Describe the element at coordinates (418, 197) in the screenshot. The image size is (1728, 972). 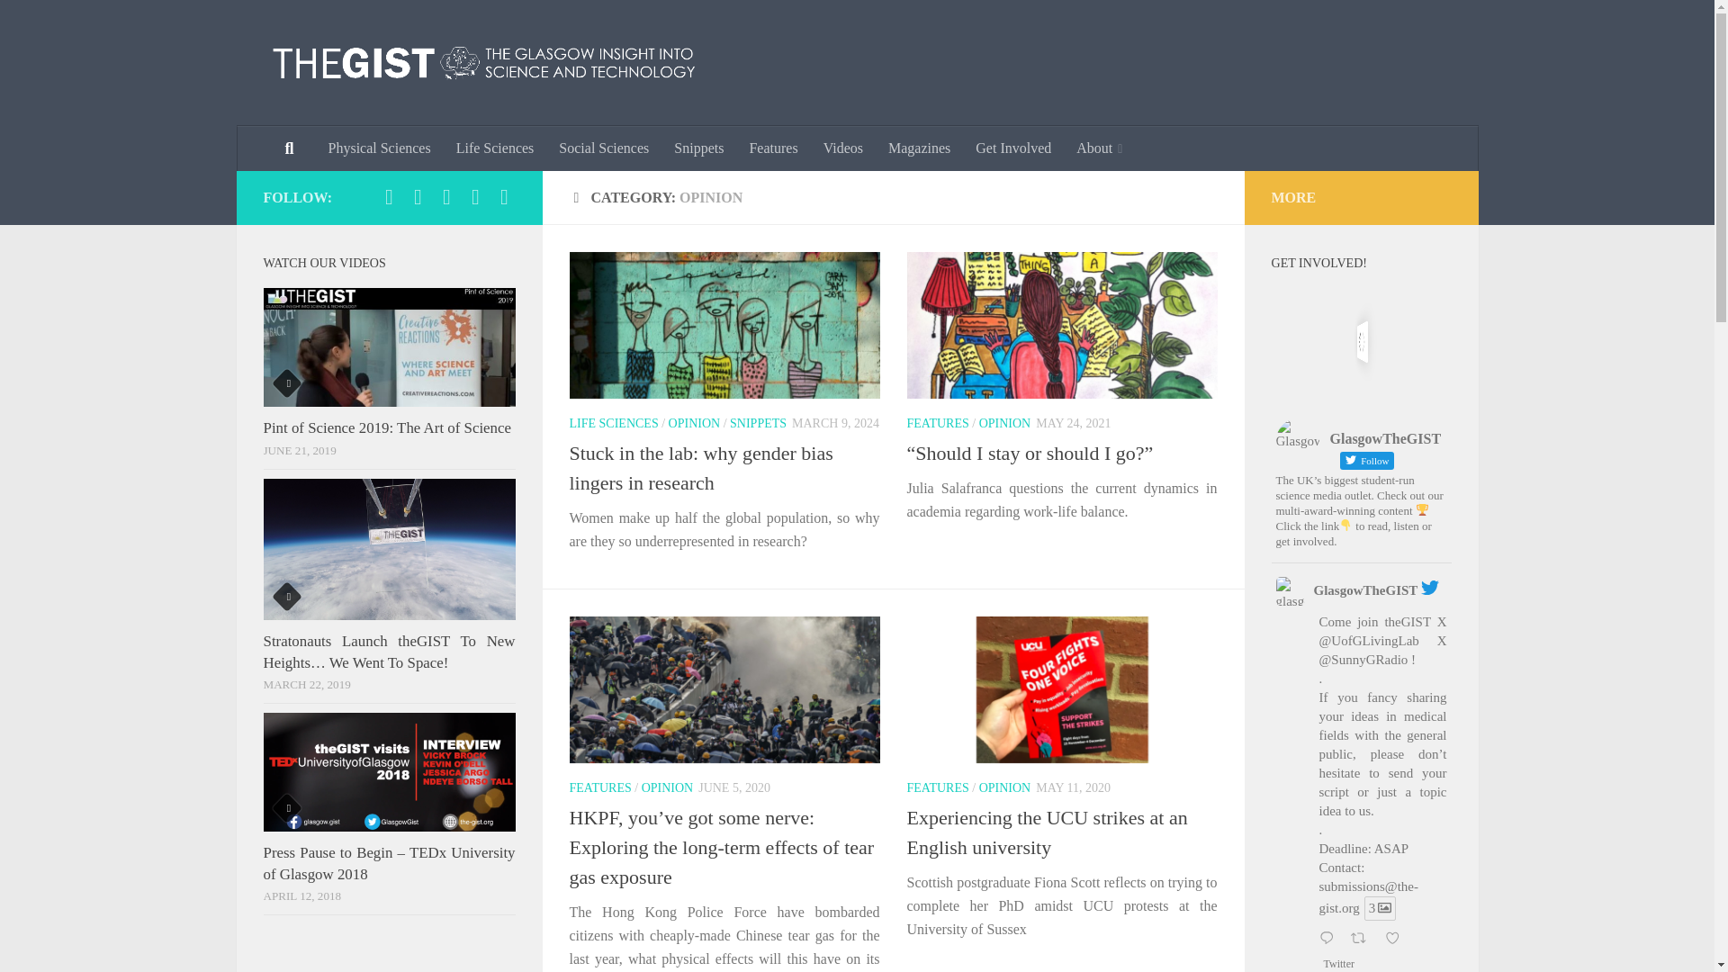
I see `Follow us on Twitter` at that location.